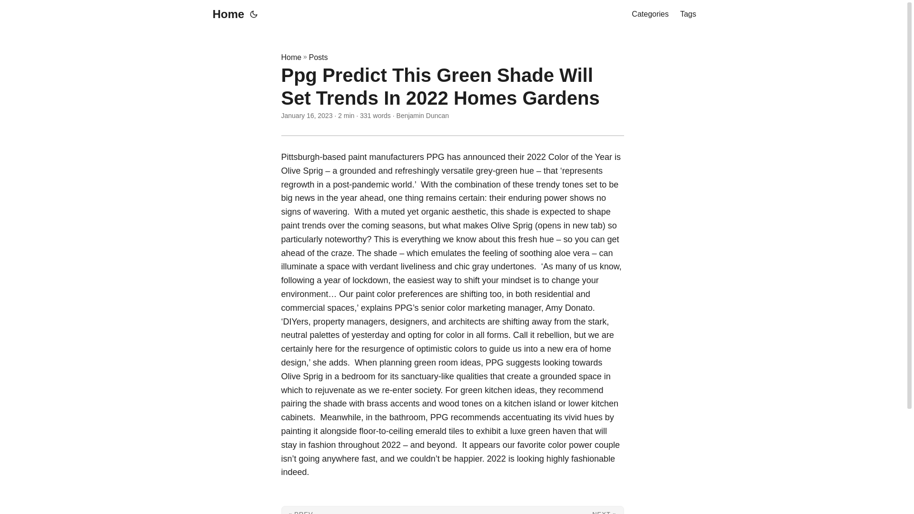  I want to click on Home, so click(226, 14).